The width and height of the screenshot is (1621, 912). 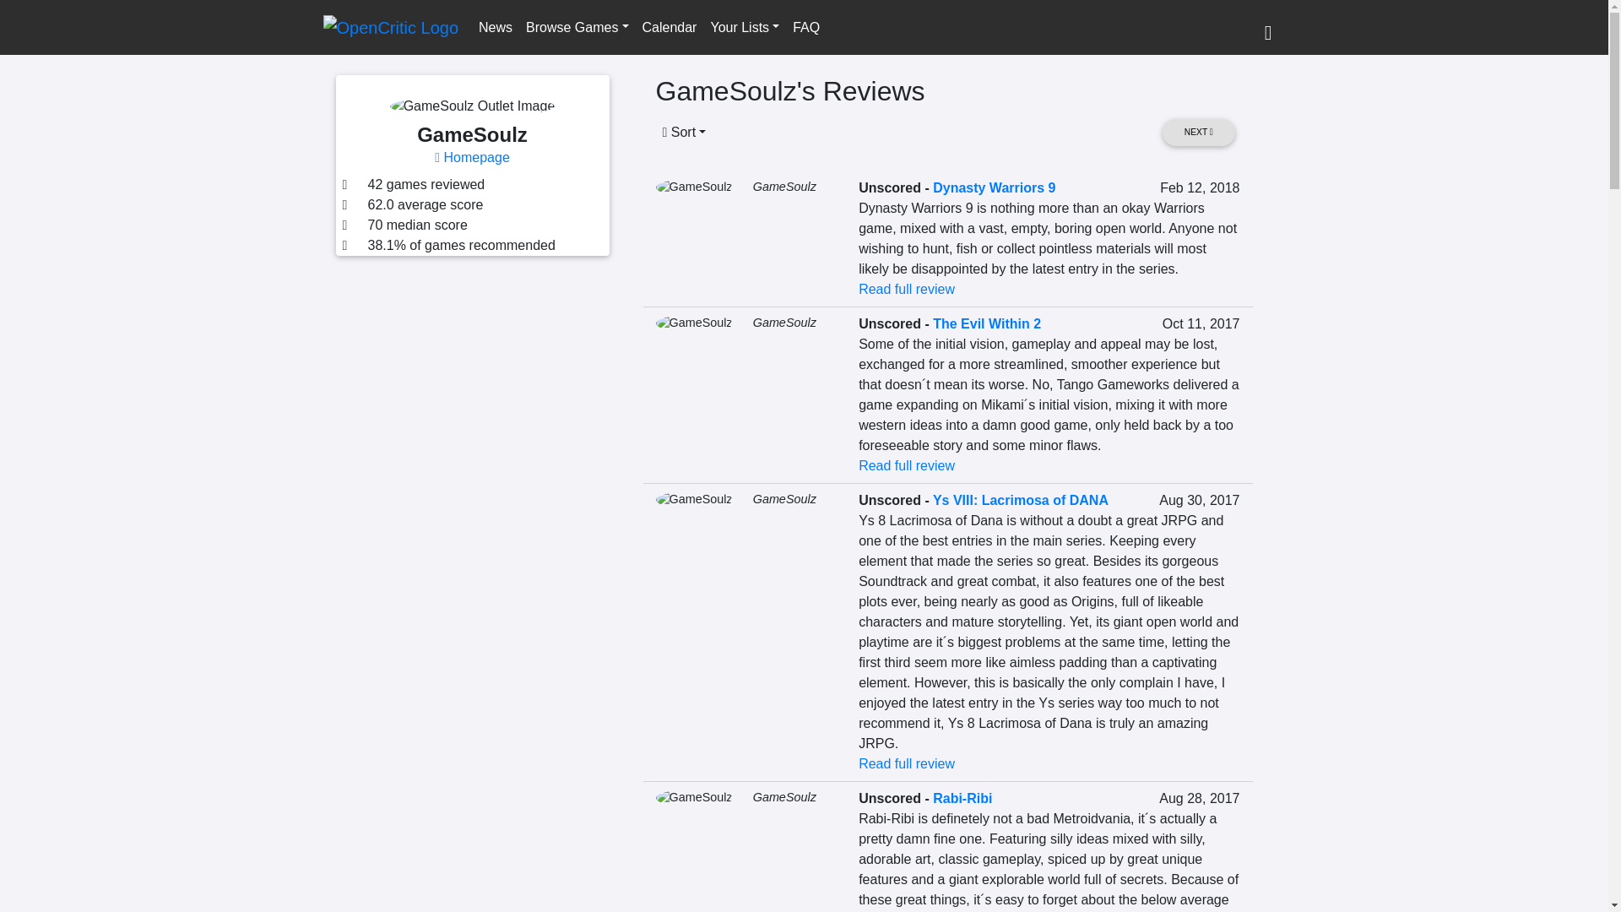 I want to click on The Evil Within 2, so click(x=986, y=323).